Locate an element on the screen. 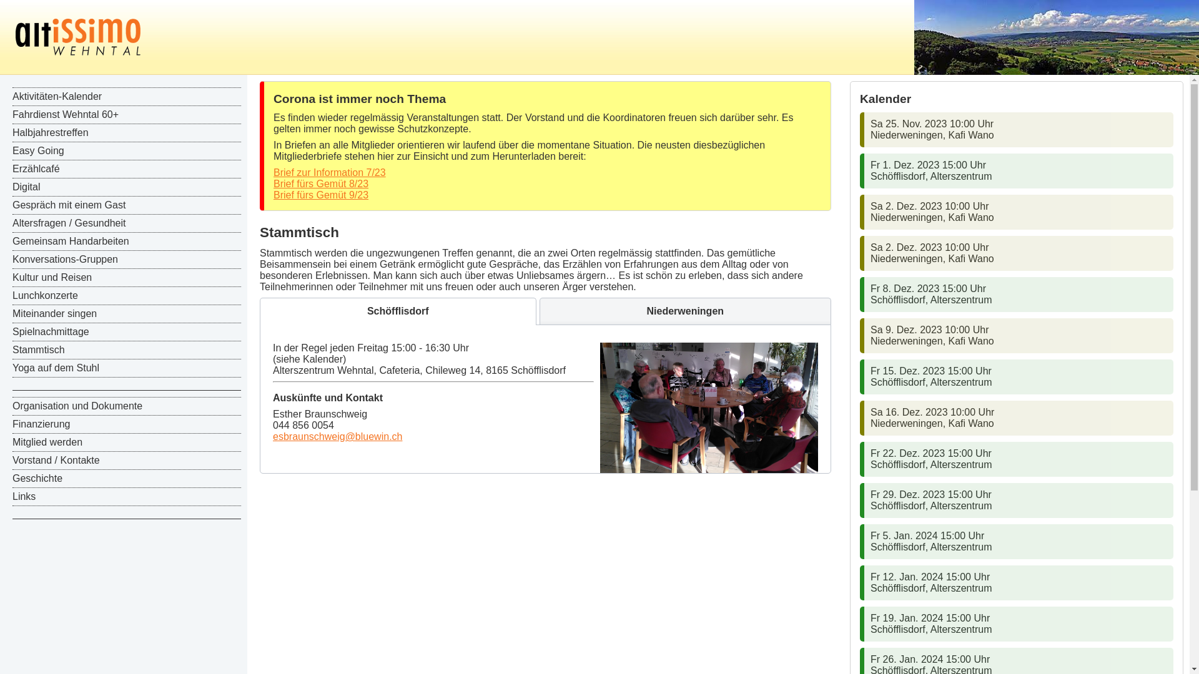  Miteinander singen is located at coordinates (127, 315).